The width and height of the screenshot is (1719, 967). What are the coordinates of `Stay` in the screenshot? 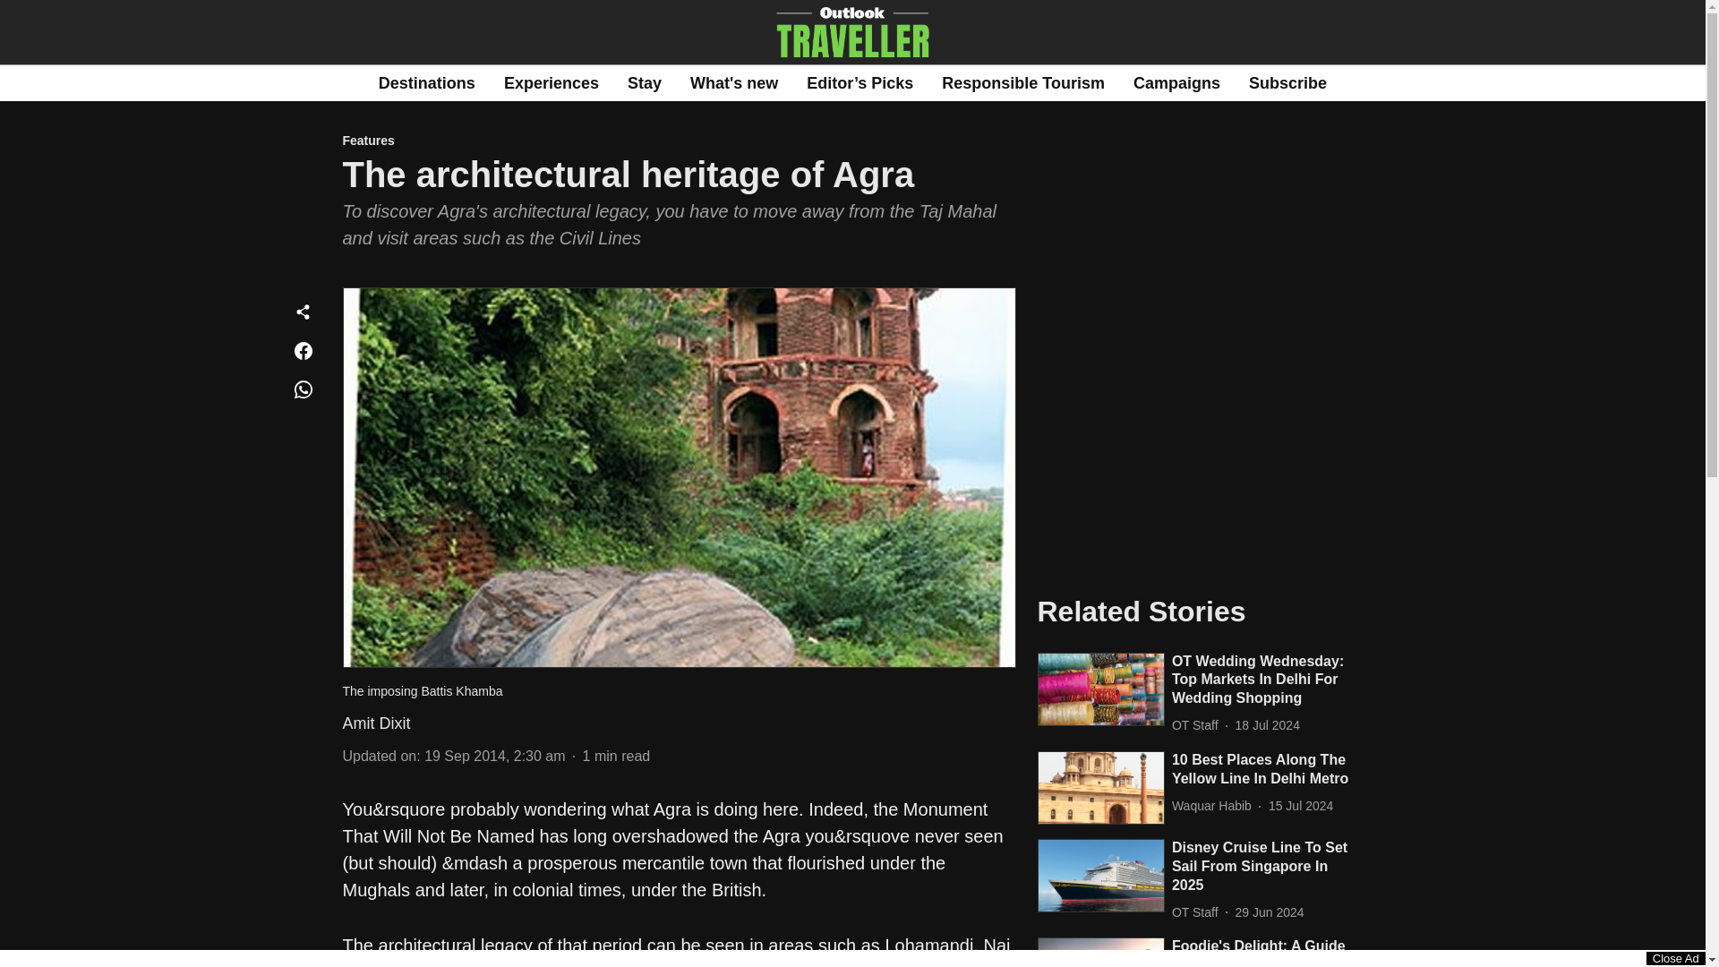 It's located at (645, 82).